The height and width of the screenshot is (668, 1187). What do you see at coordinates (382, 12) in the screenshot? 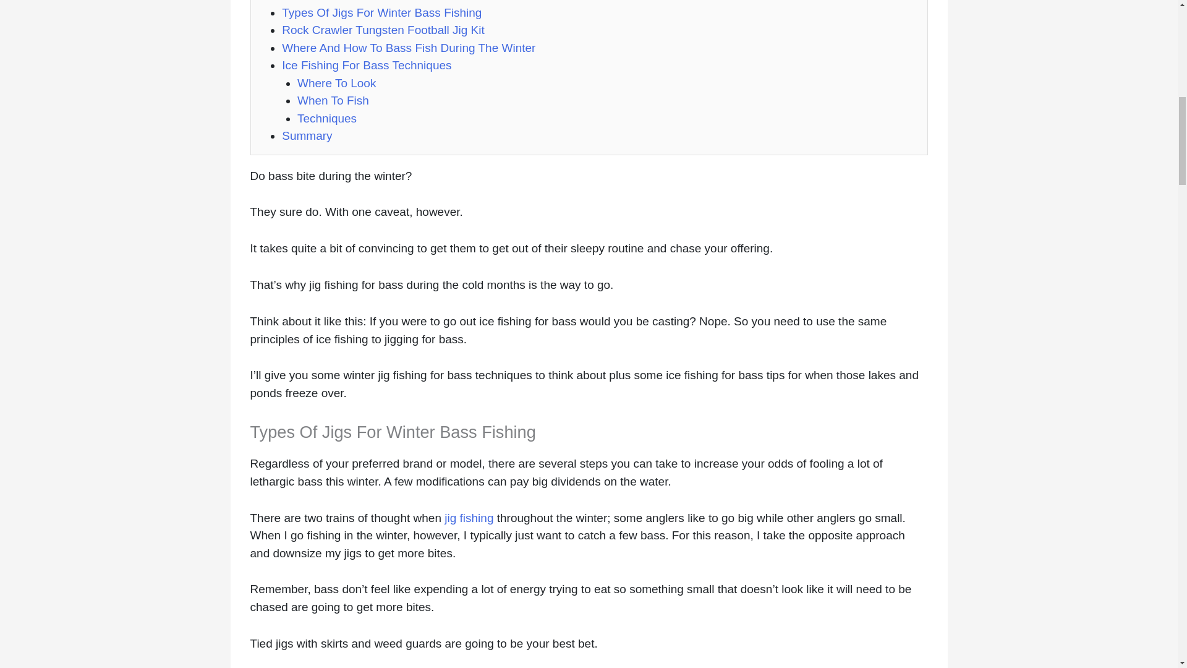
I see `Types Of Jigs For Winter Bass Fishing` at bounding box center [382, 12].